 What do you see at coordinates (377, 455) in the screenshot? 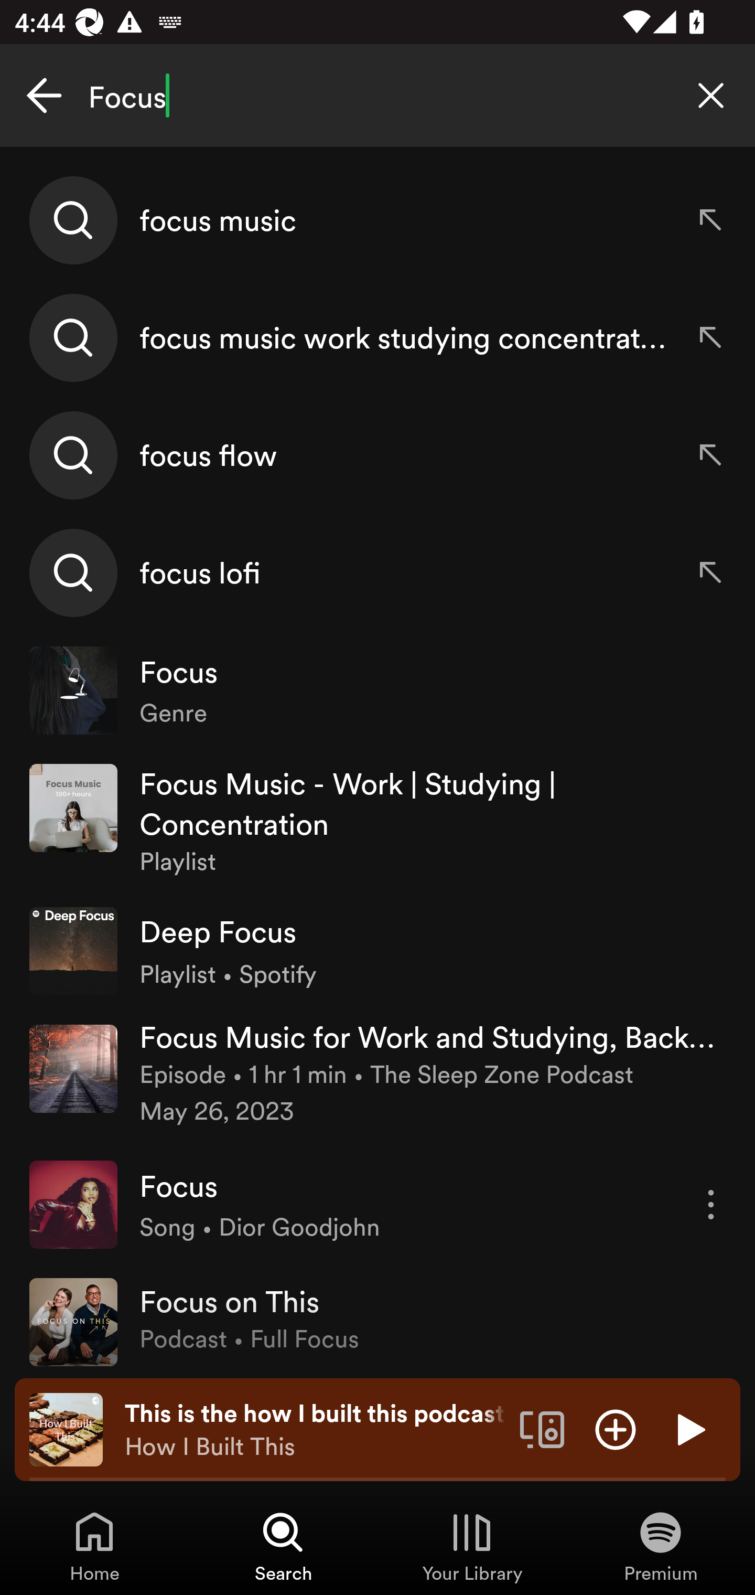
I see `focus flow` at bounding box center [377, 455].